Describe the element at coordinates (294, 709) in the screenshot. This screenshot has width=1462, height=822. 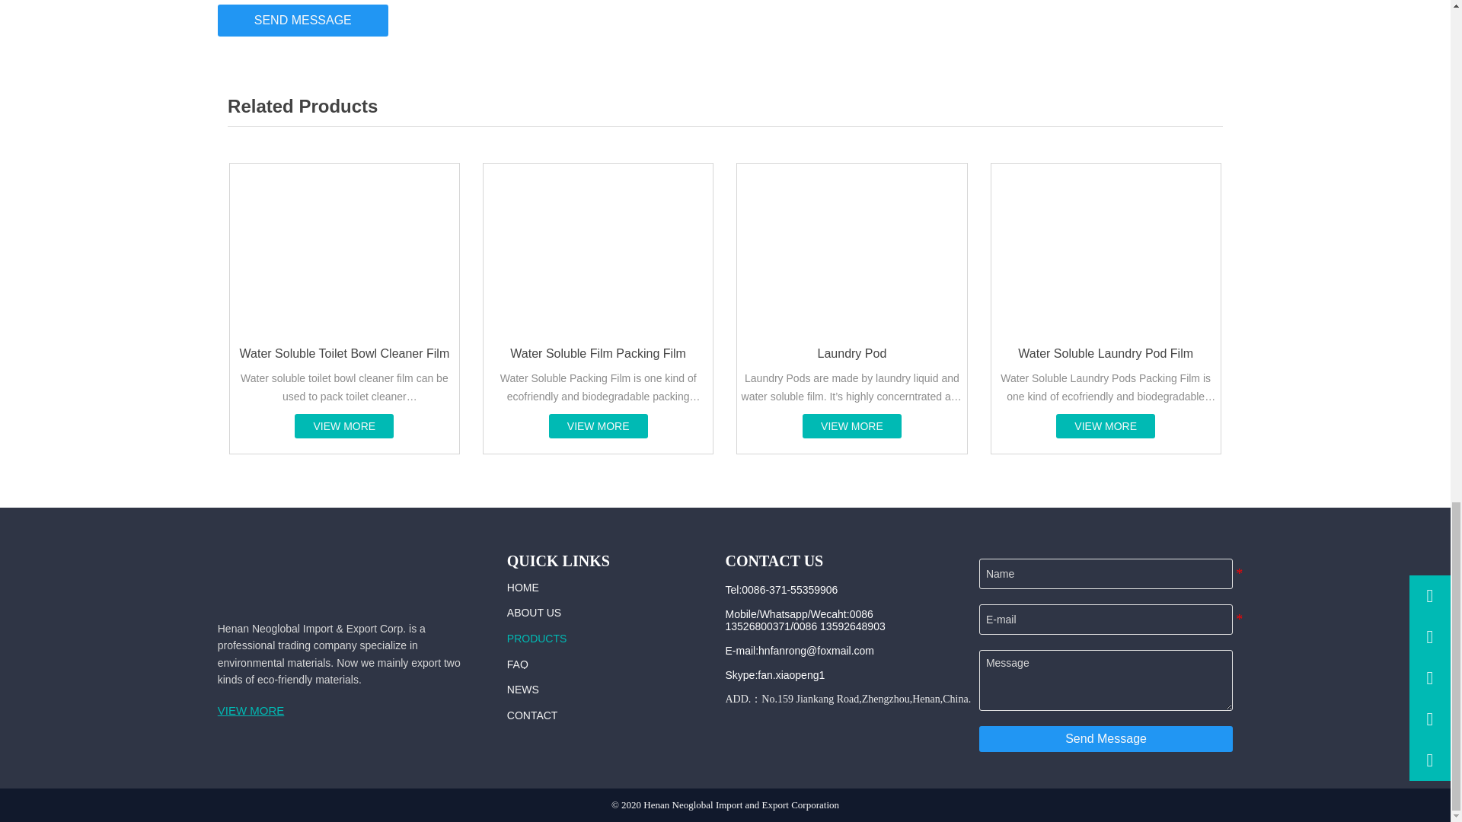
I see `VIEW MORE` at that location.